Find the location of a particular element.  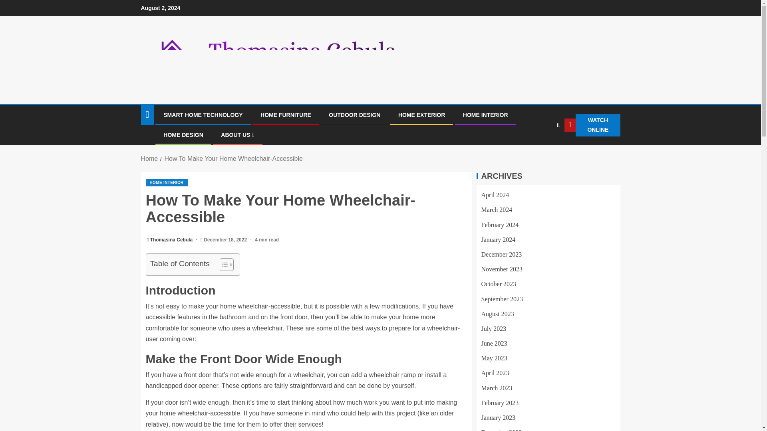

home is located at coordinates (228, 306).